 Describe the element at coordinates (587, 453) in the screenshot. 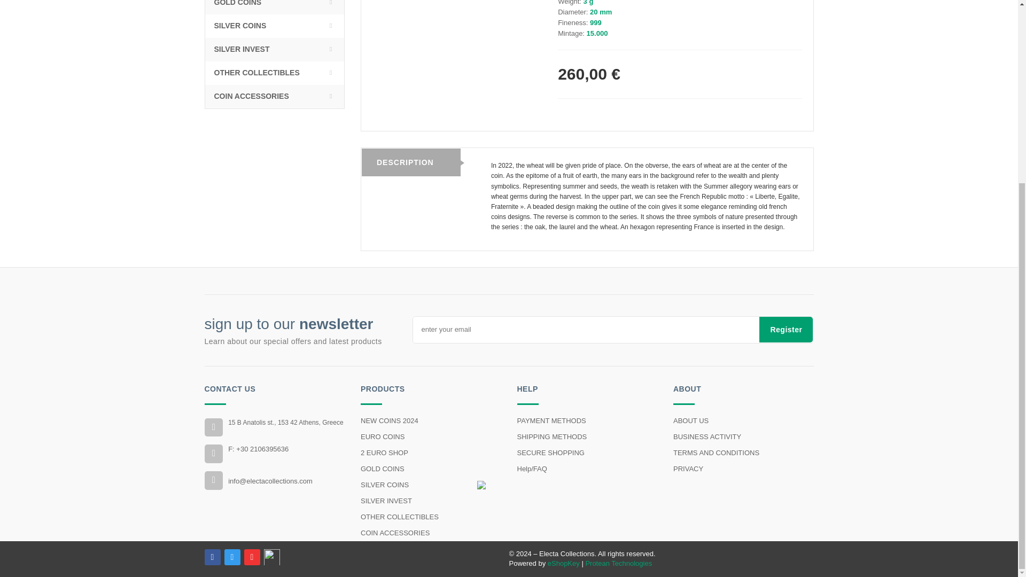

I see `SECURE SHOPPING` at that location.